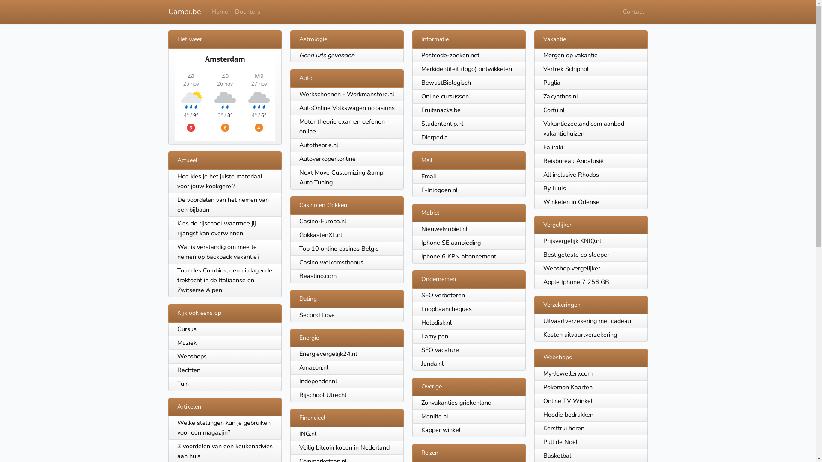 The image size is (822, 462). What do you see at coordinates (459, 256) in the screenshot?
I see `Iphone 6 KPN abonnement` at bounding box center [459, 256].